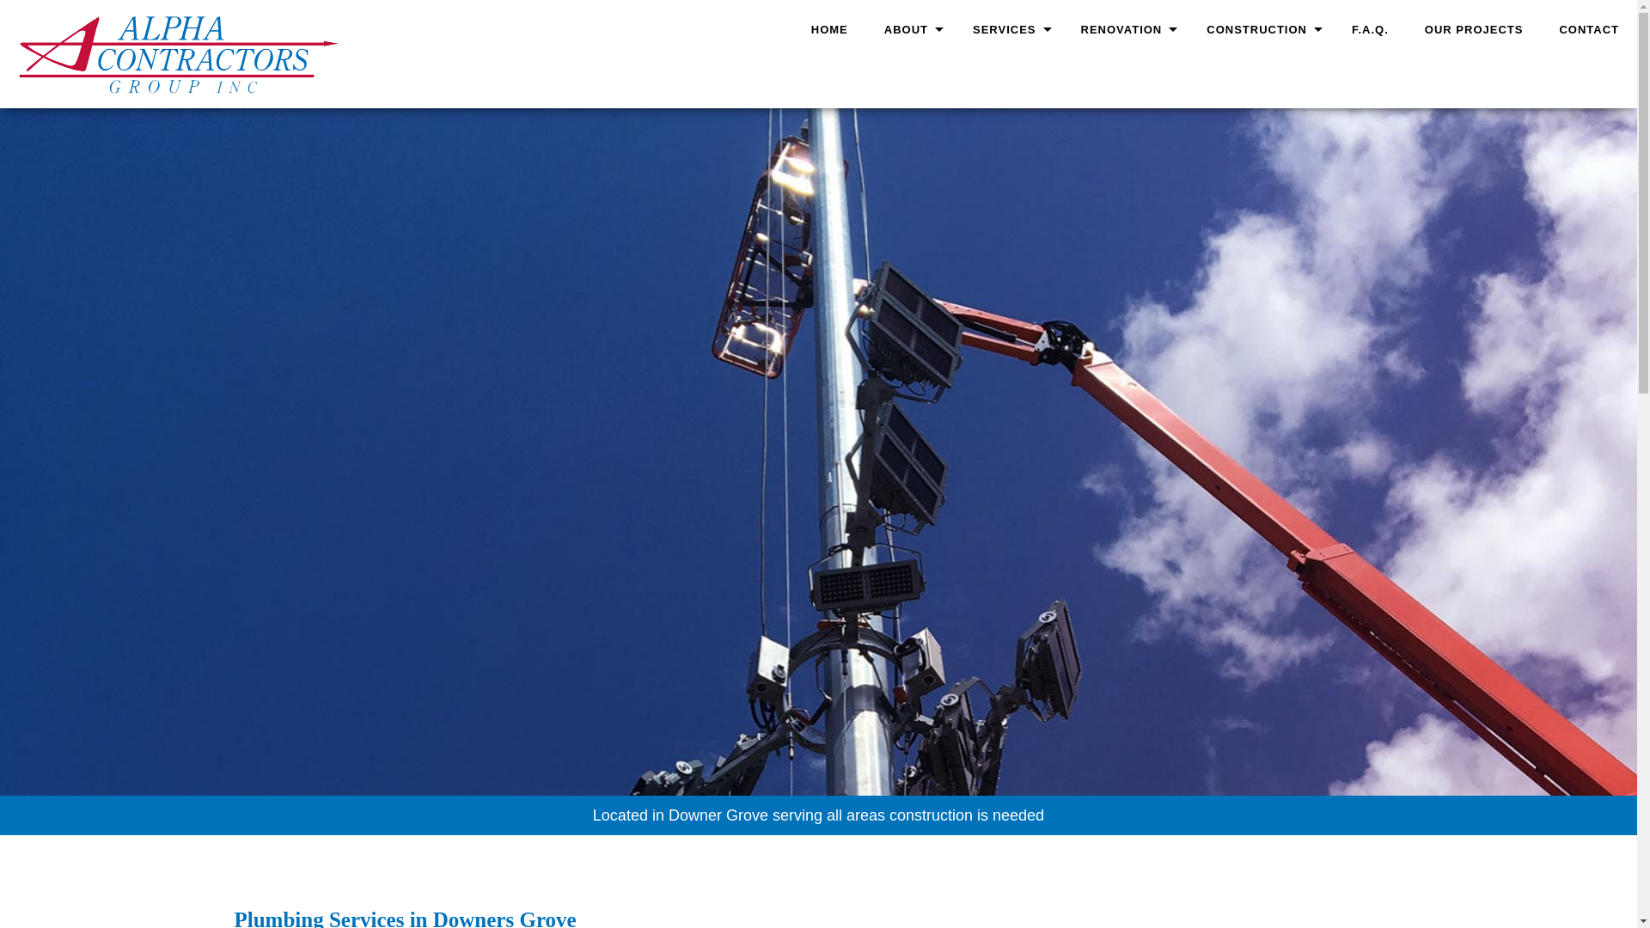 This screenshot has height=928, width=1650. Describe the element at coordinates (910, 31) in the screenshot. I see `ABOUT` at that location.